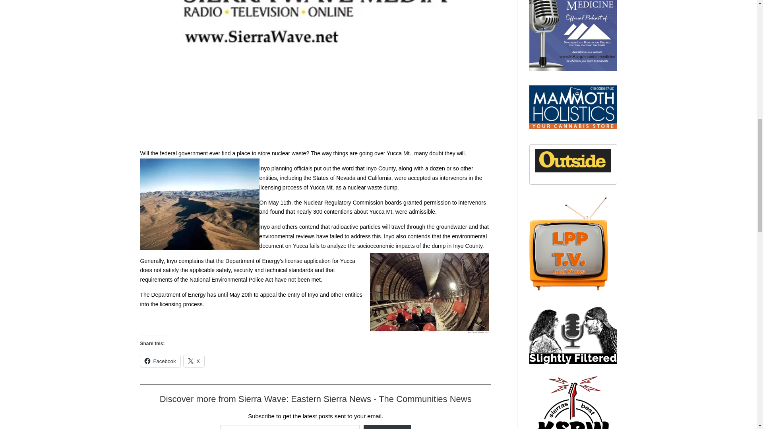  Describe the element at coordinates (160, 361) in the screenshot. I see `Click to share on Facebook` at that location.